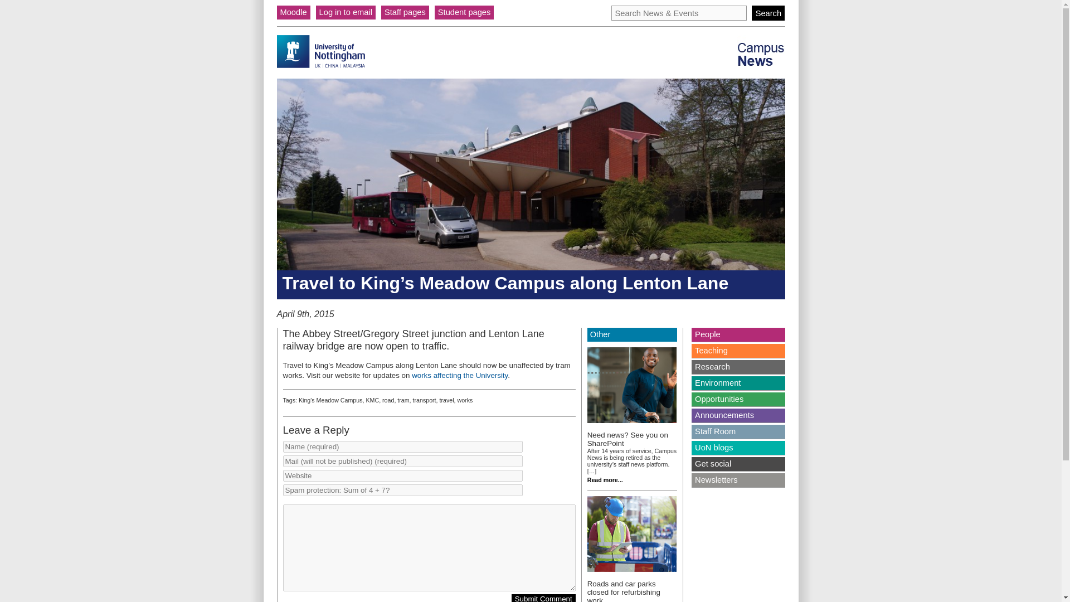 This screenshot has width=1070, height=602. Describe the element at coordinates (465, 400) in the screenshot. I see `works` at that location.